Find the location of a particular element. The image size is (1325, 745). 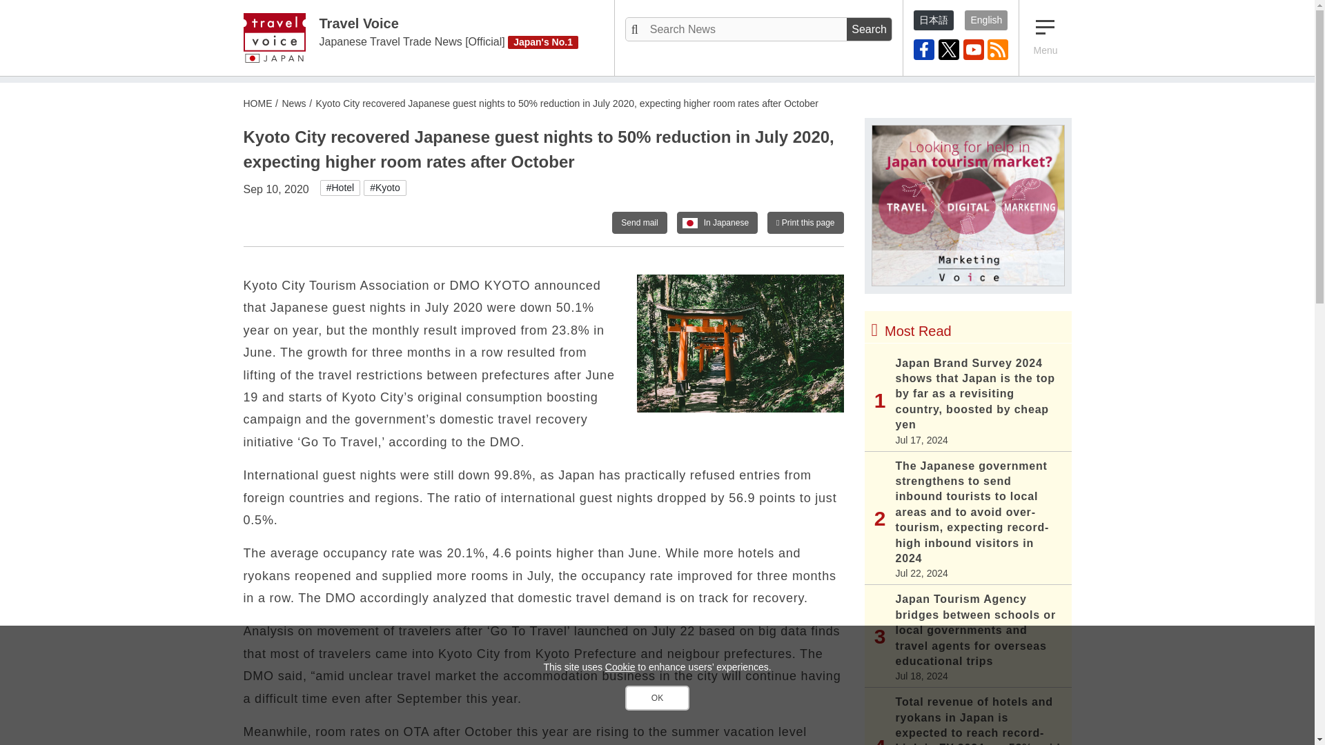

Print this page is located at coordinates (805, 222).